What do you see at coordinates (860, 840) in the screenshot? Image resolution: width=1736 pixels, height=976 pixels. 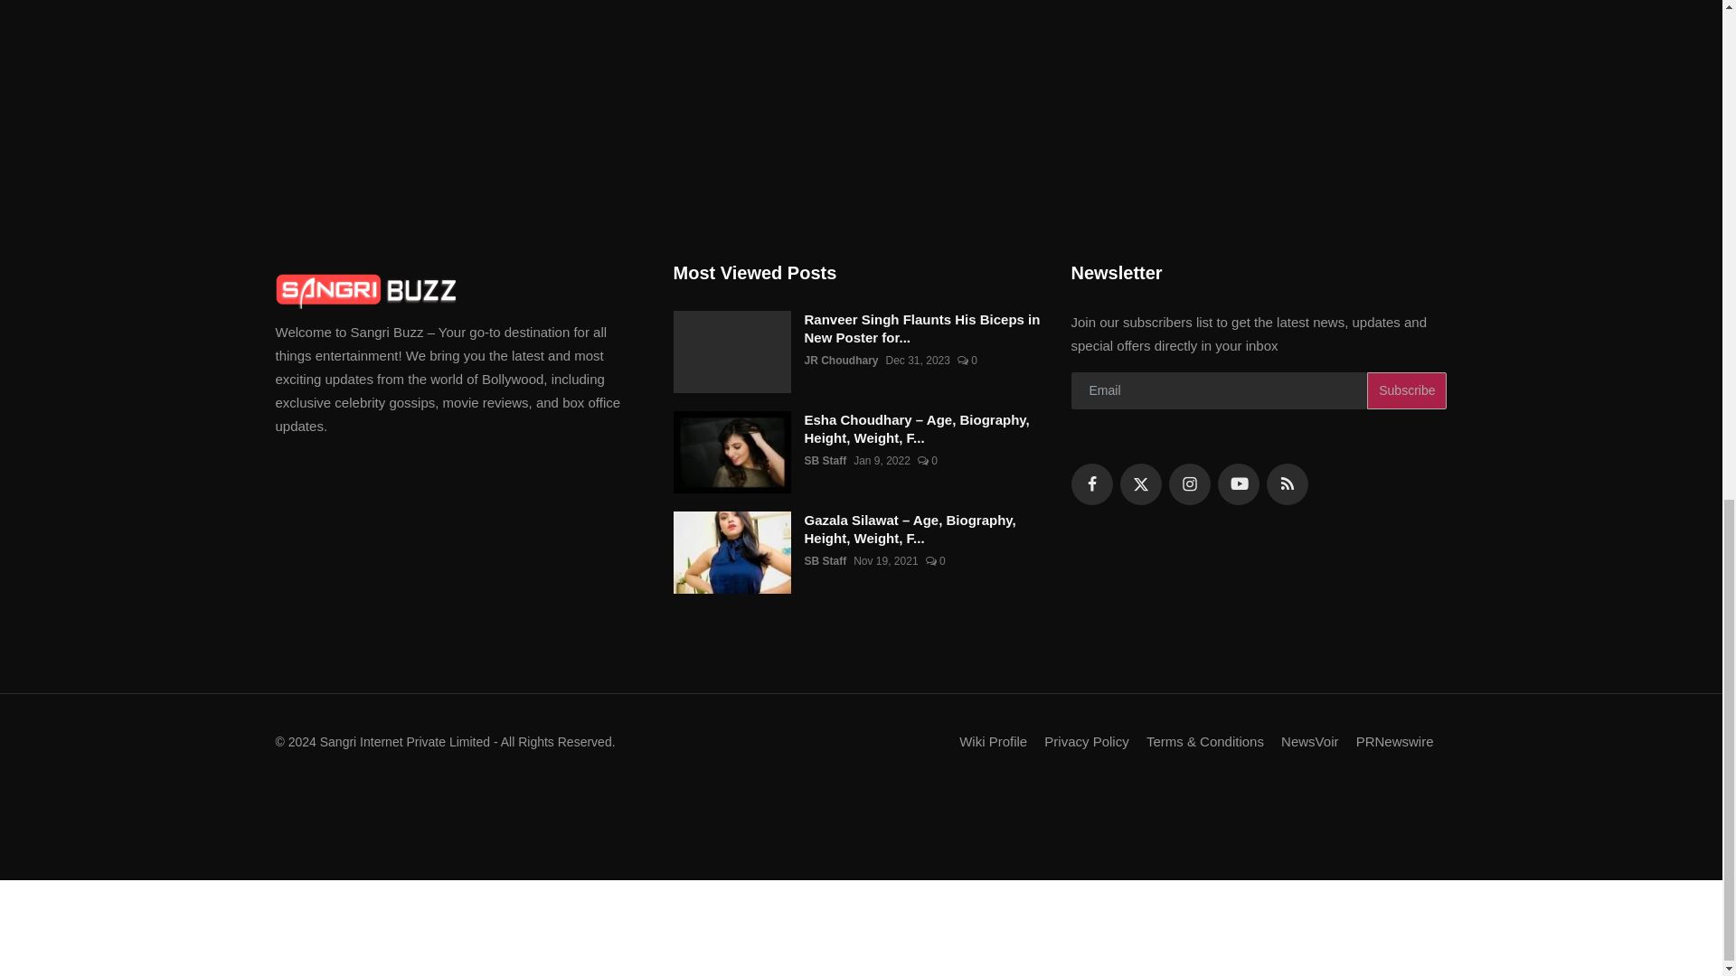 I see `Advertisement` at bounding box center [860, 840].